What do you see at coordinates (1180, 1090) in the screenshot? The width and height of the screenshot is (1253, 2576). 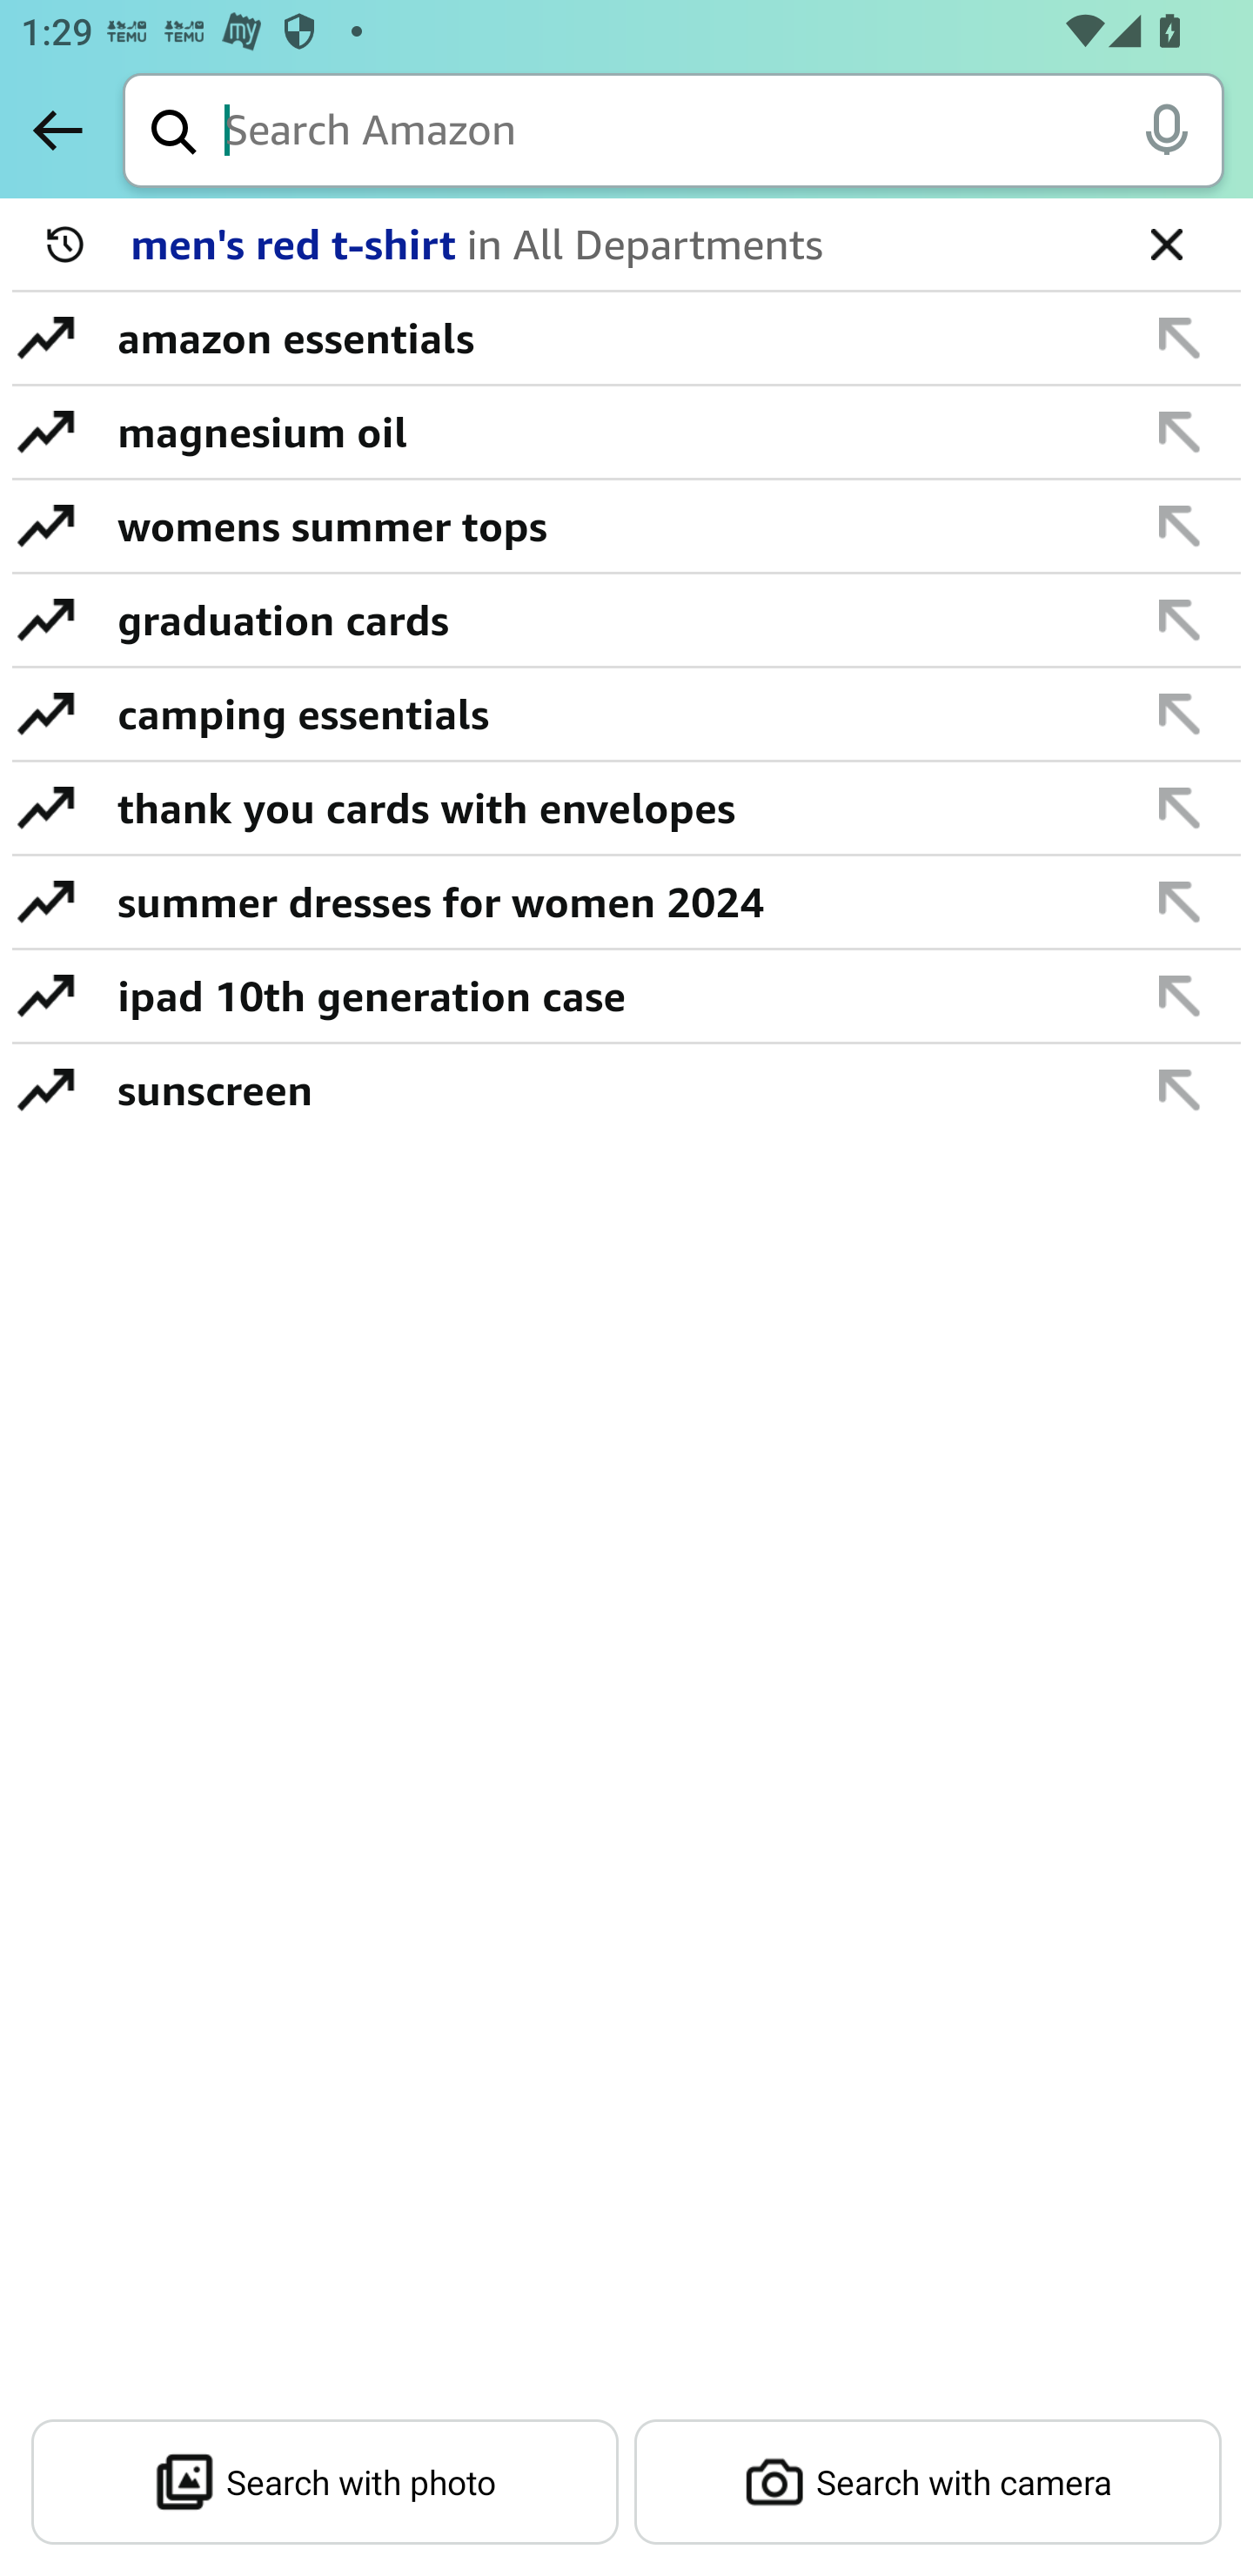 I see `append suggestion` at bounding box center [1180, 1090].